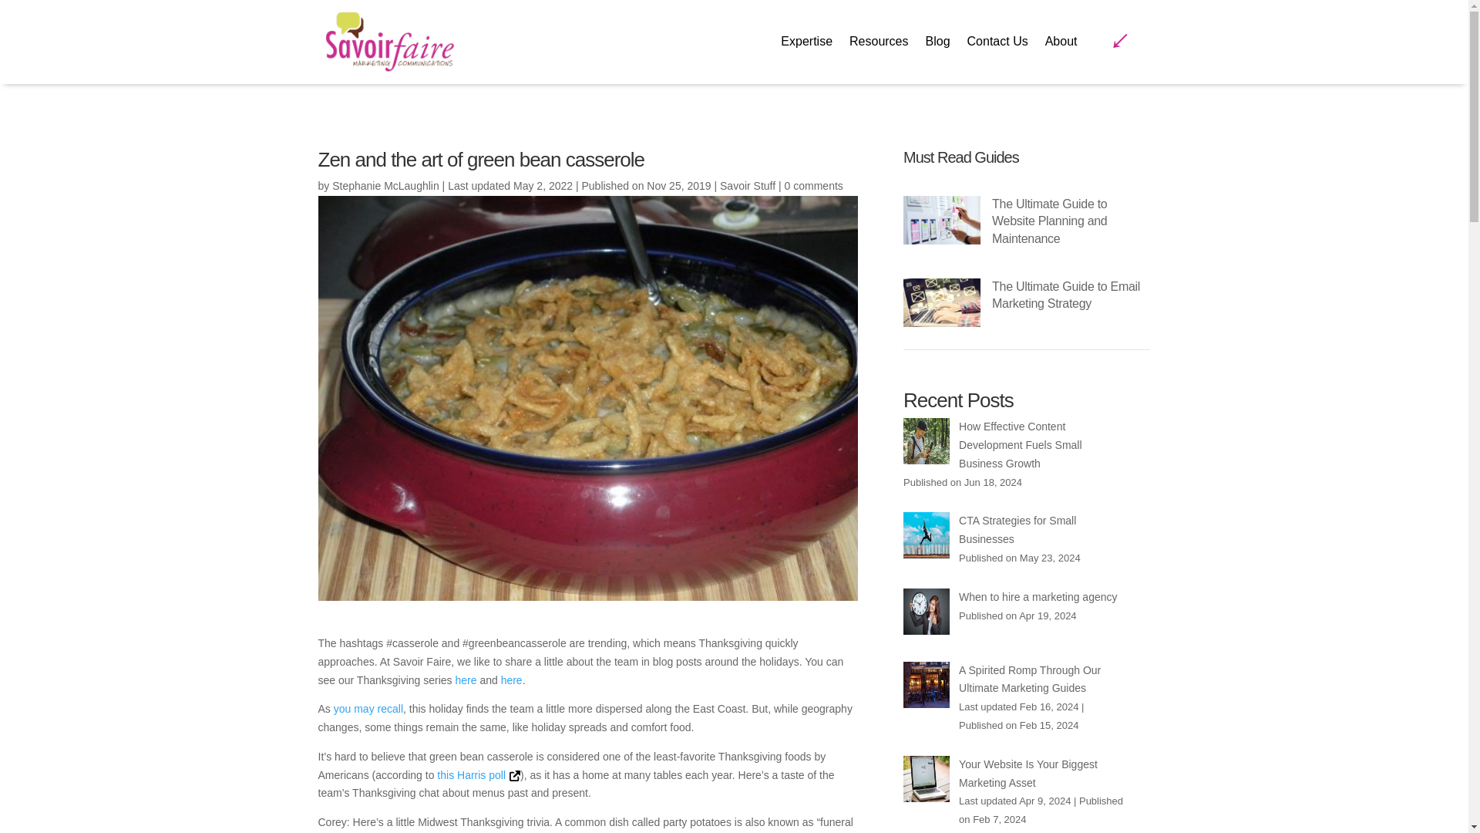 The image size is (1480, 833). I want to click on SavoirFaire-logo-large-horizontal-200x100, so click(387, 42).